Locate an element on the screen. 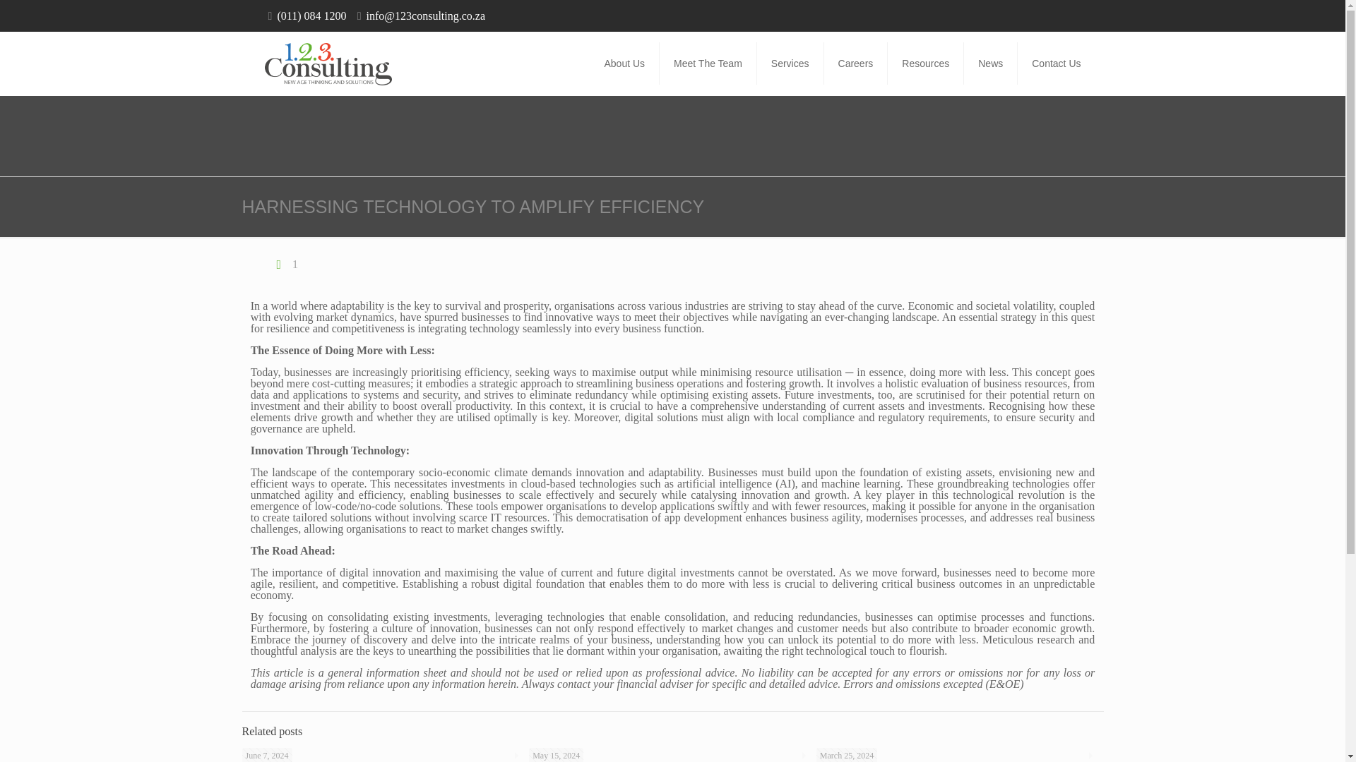 The height and width of the screenshot is (762, 1356). 1 is located at coordinates (285, 264).